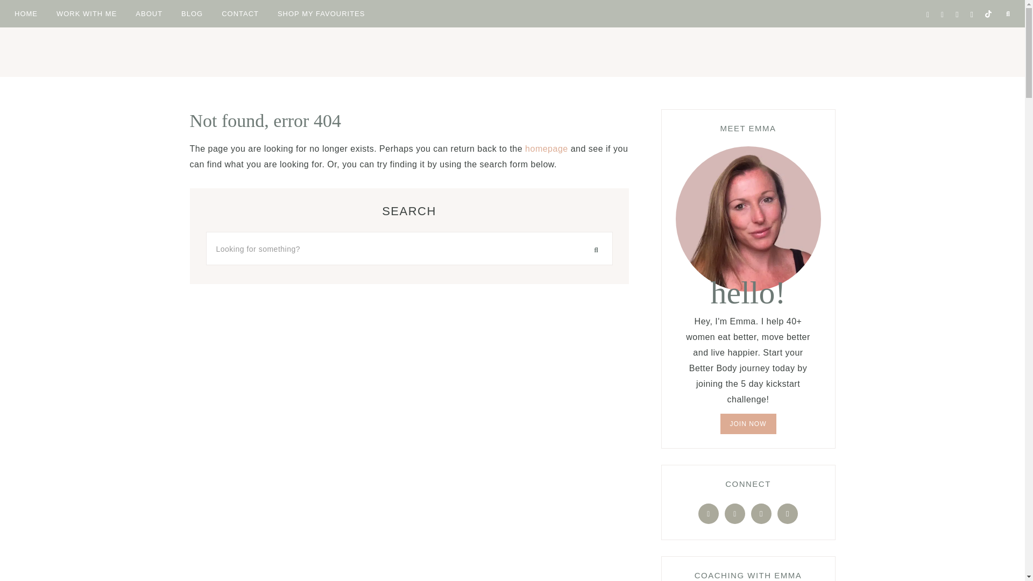 The width and height of the screenshot is (1033, 581). What do you see at coordinates (547, 148) in the screenshot?
I see `homepage` at bounding box center [547, 148].